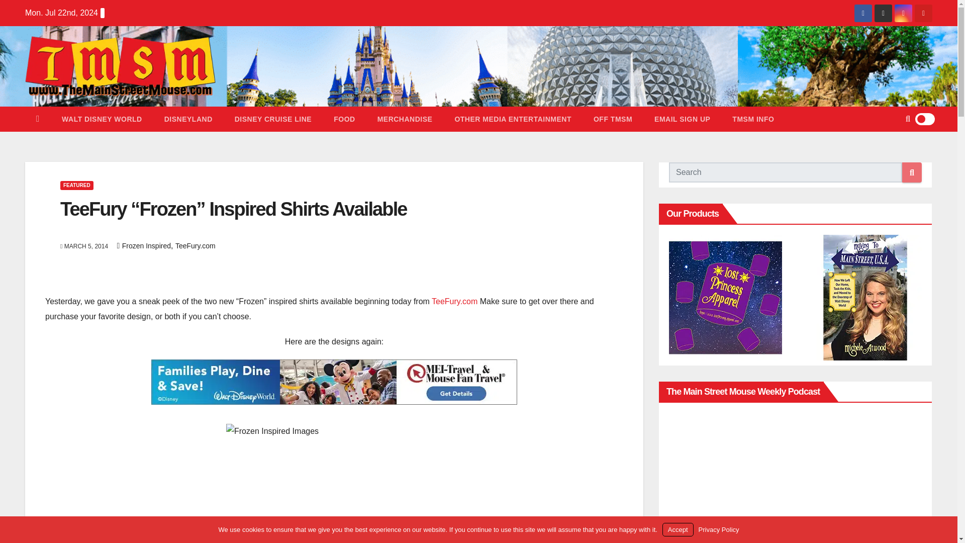 Image resolution: width=965 pixels, height=543 pixels. I want to click on TeeFury.com, so click(195, 245).